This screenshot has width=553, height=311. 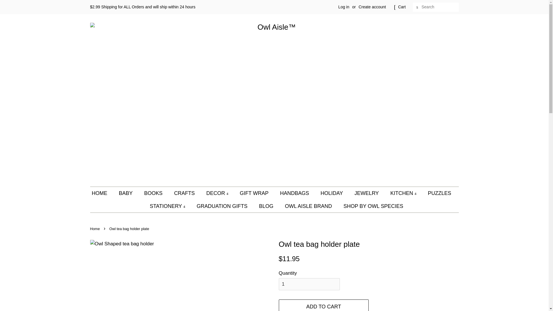 I want to click on Back to the frontpage, so click(x=95, y=229).